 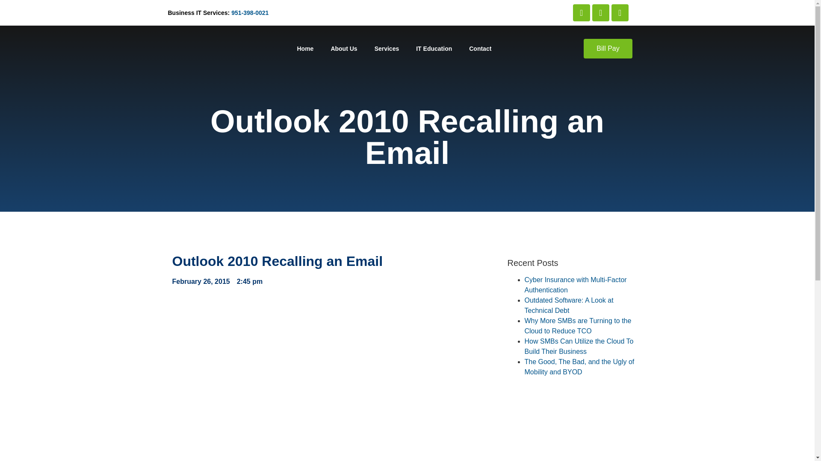 What do you see at coordinates (569, 305) in the screenshot?
I see `Outdated Software: A Look at Technical Debt` at bounding box center [569, 305].